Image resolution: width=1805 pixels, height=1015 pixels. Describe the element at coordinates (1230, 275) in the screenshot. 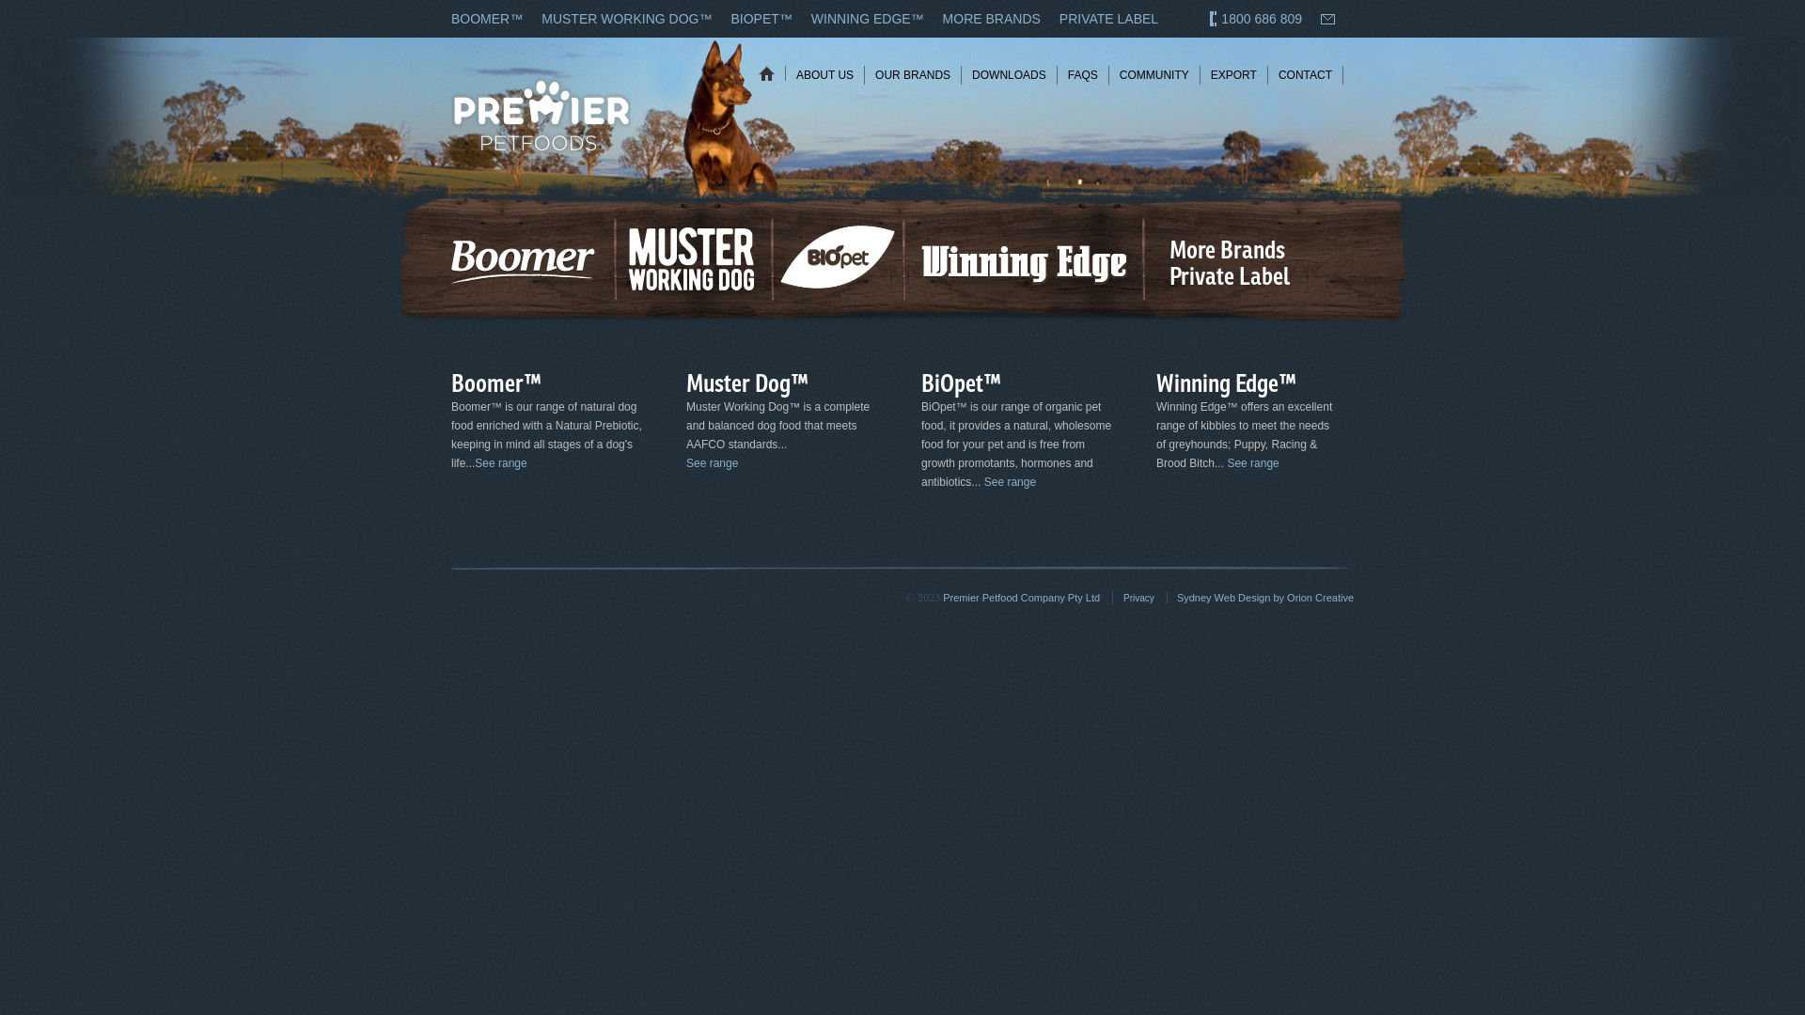

I see `Private Label` at that location.